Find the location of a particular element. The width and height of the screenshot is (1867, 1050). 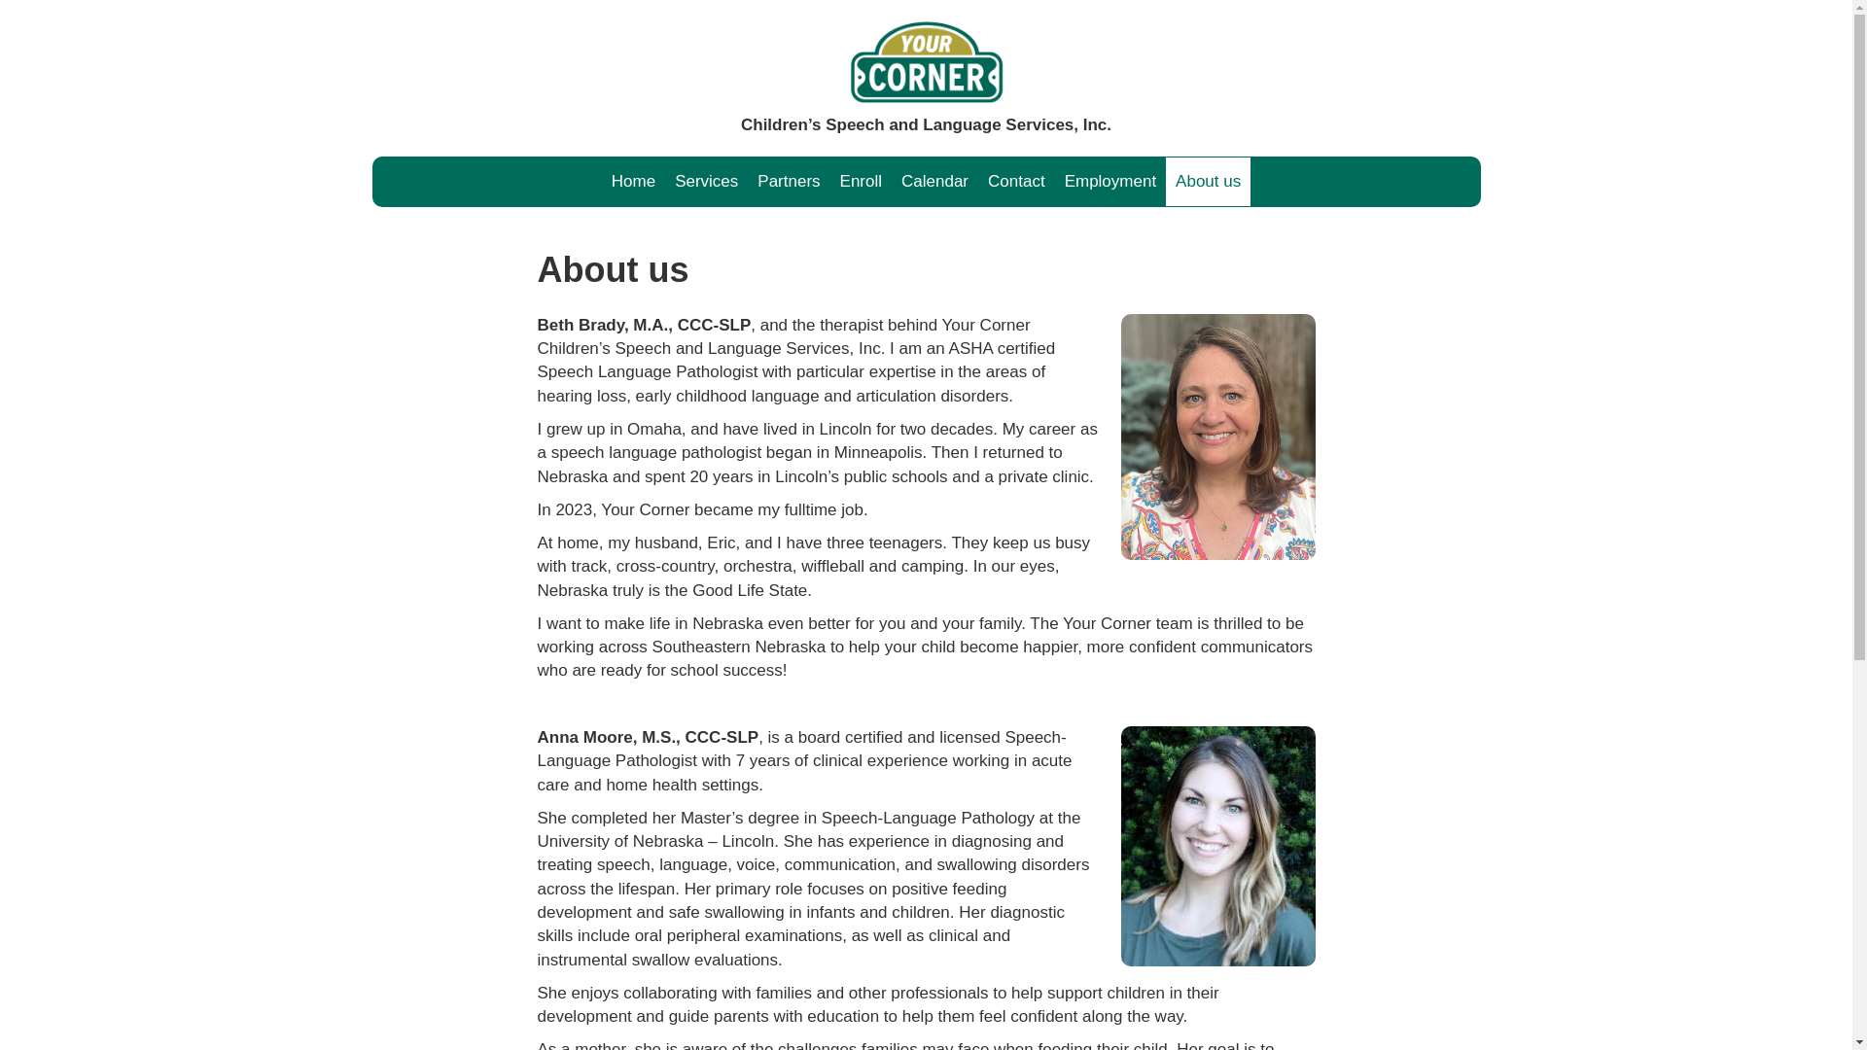

Services is located at coordinates (706, 181).